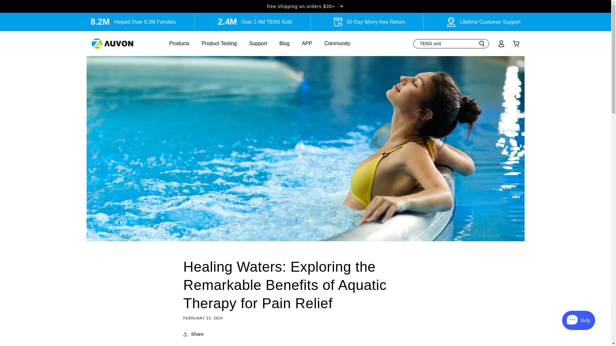 The height and width of the screenshot is (346, 616). What do you see at coordinates (100, 22) in the screenshot?
I see `8.2M` at bounding box center [100, 22].